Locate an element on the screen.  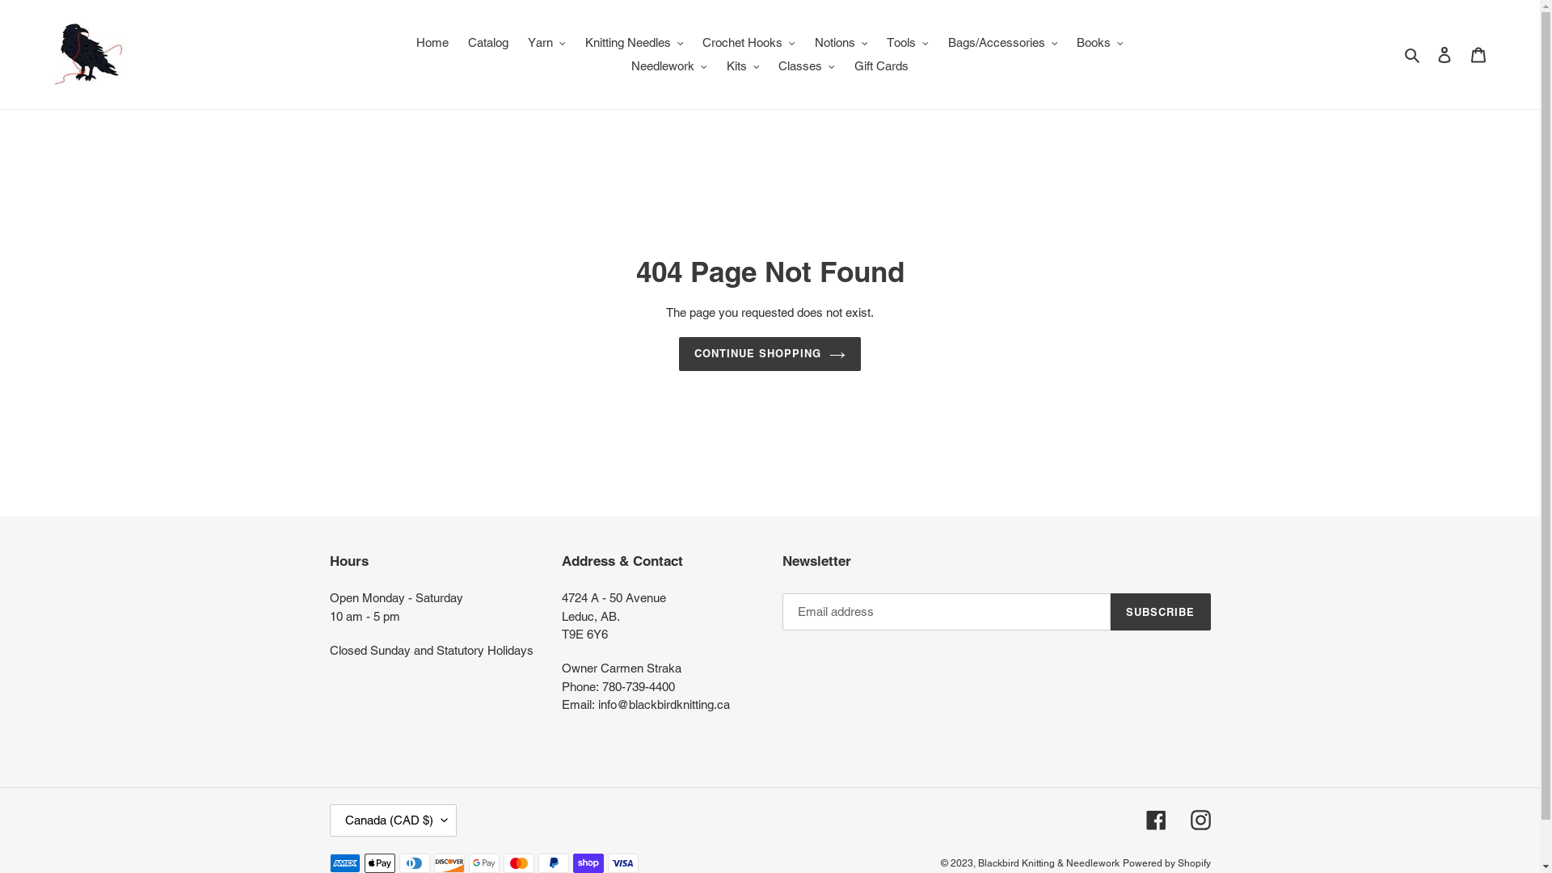
Books is located at coordinates (1100, 43).